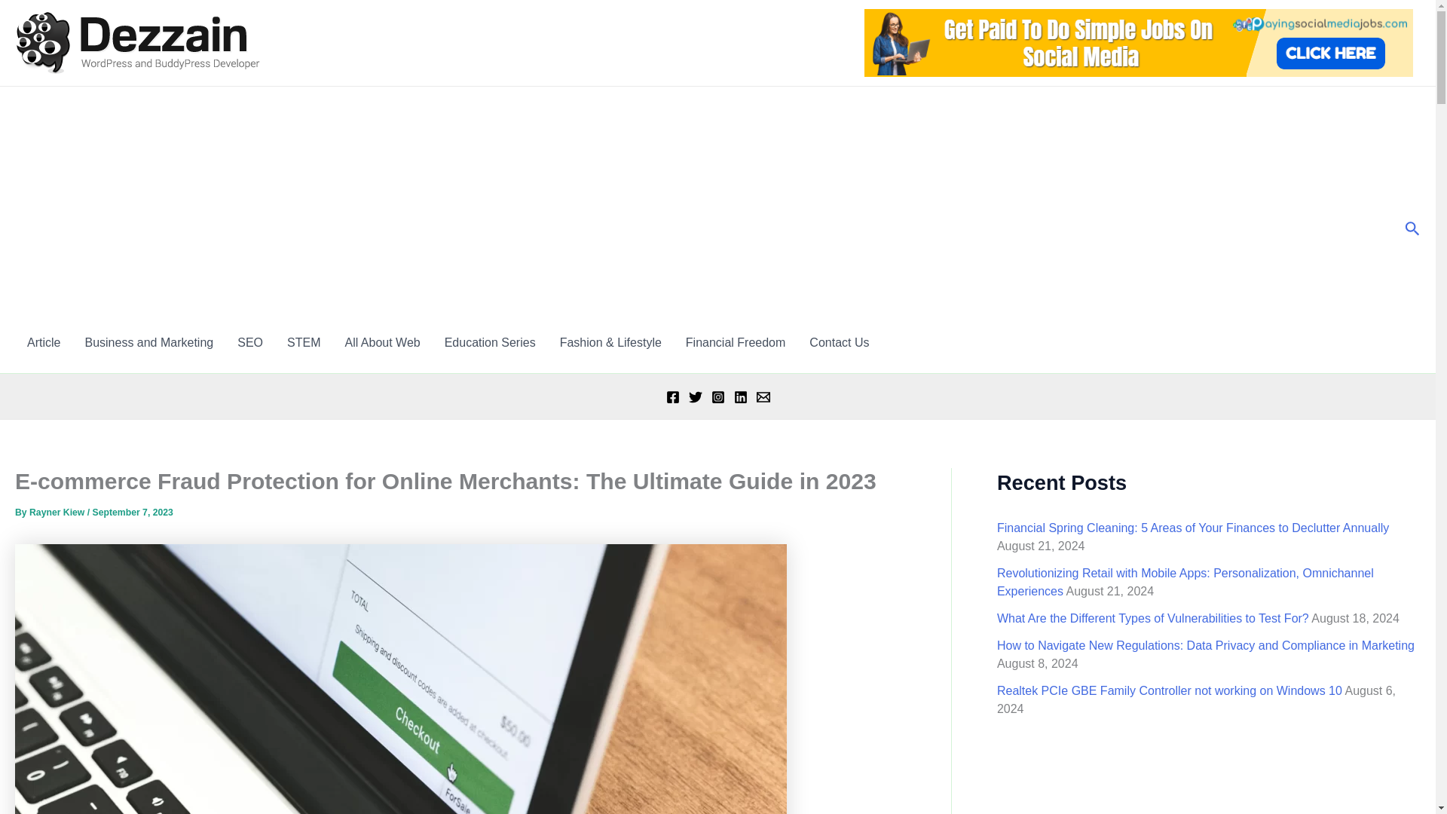  What do you see at coordinates (44, 342) in the screenshot?
I see `Article` at bounding box center [44, 342].